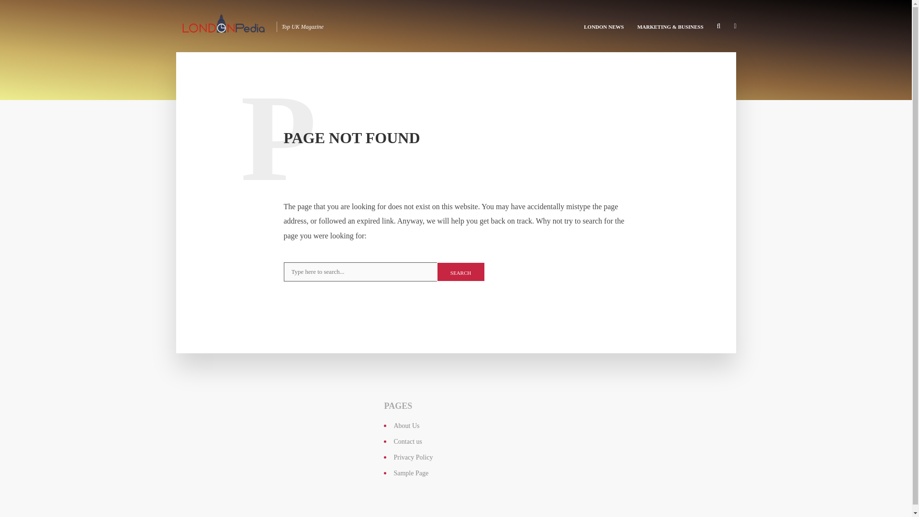  What do you see at coordinates (407, 441) in the screenshot?
I see `Contact us` at bounding box center [407, 441].